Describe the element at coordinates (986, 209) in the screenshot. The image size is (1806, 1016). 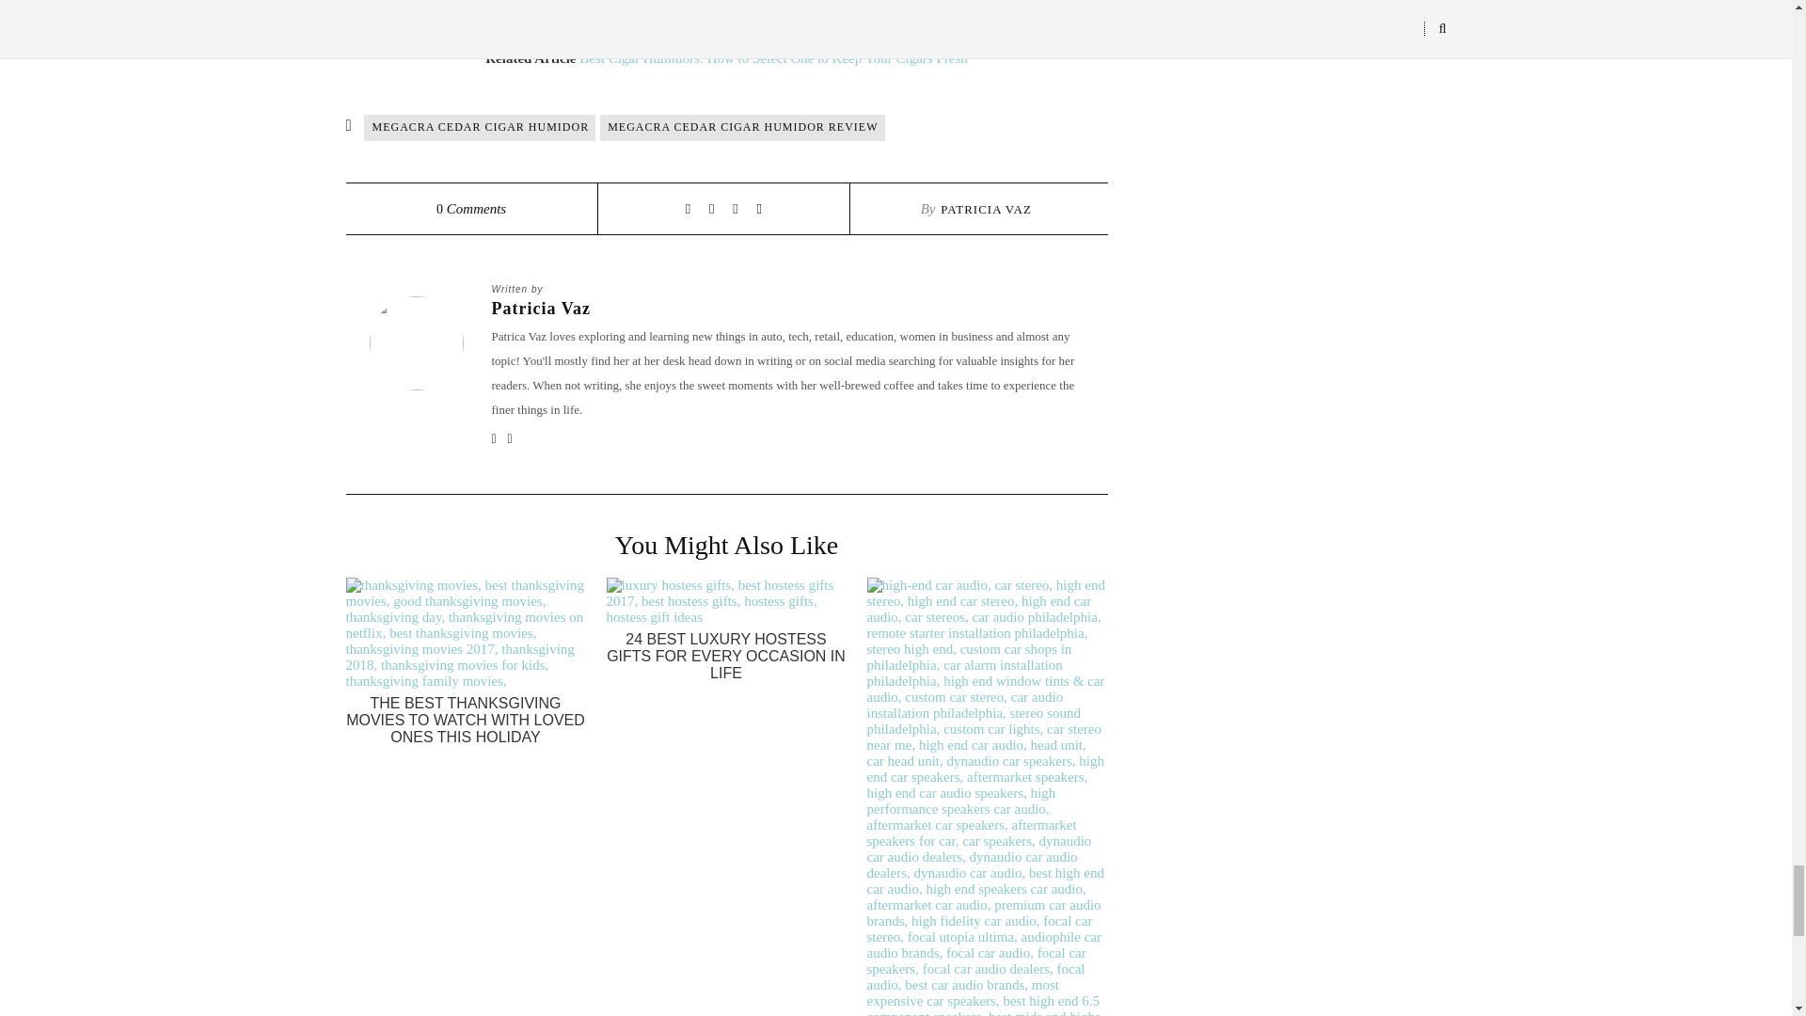
I see `Posts by Patricia Vaz` at that location.